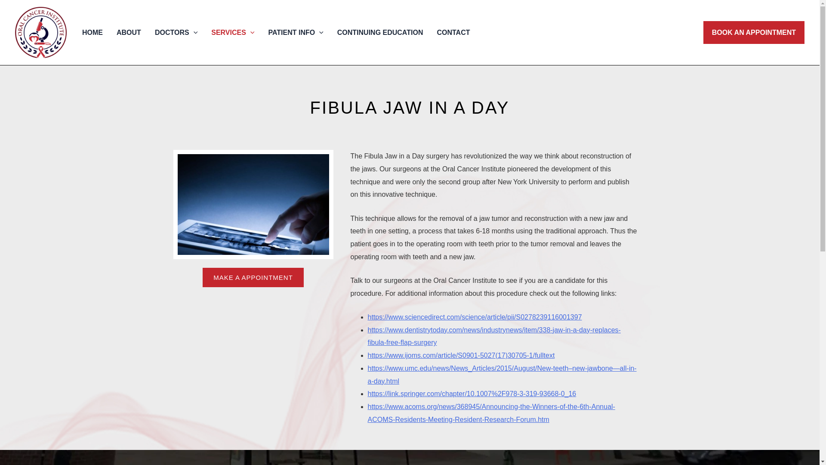 This screenshot has width=826, height=465. What do you see at coordinates (453, 32) in the screenshot?
I see `CONTACT` at bounding box center [453, 32].